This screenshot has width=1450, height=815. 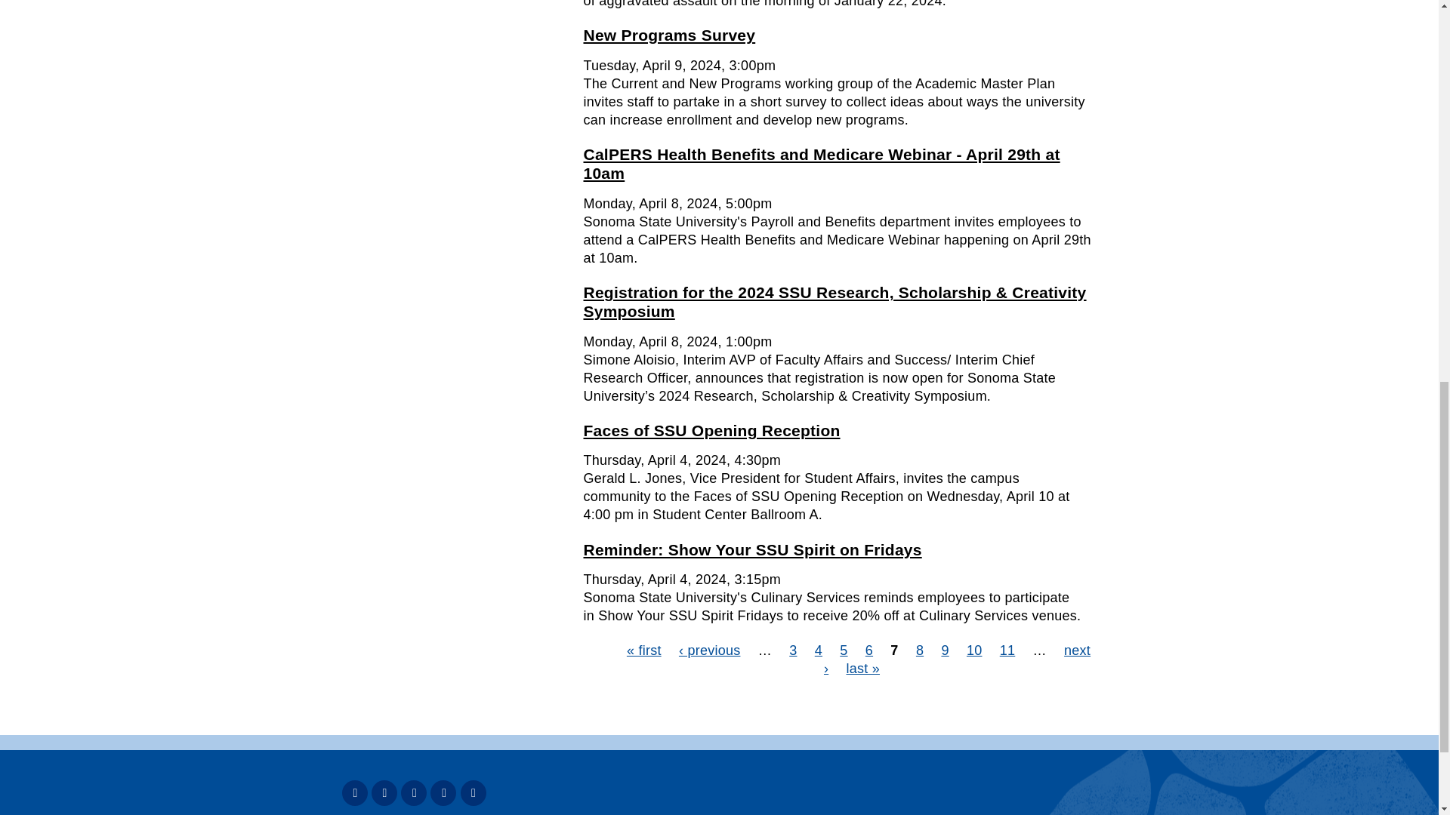 I want to click on Go to last page, so click(x=862, y=669).